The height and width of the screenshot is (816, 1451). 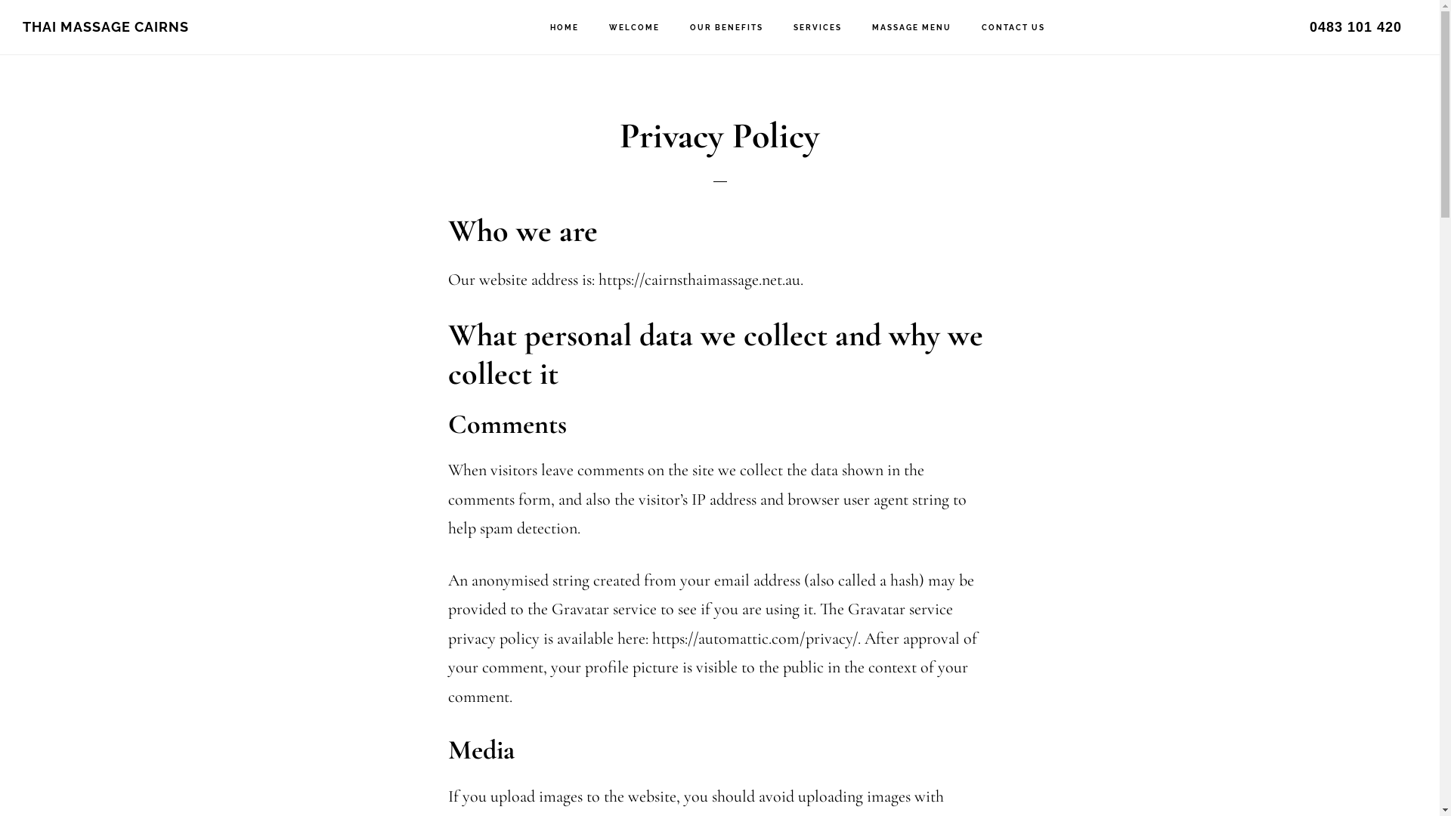 I want to click on MASSAGE MENU, so click(x=911, y=28).